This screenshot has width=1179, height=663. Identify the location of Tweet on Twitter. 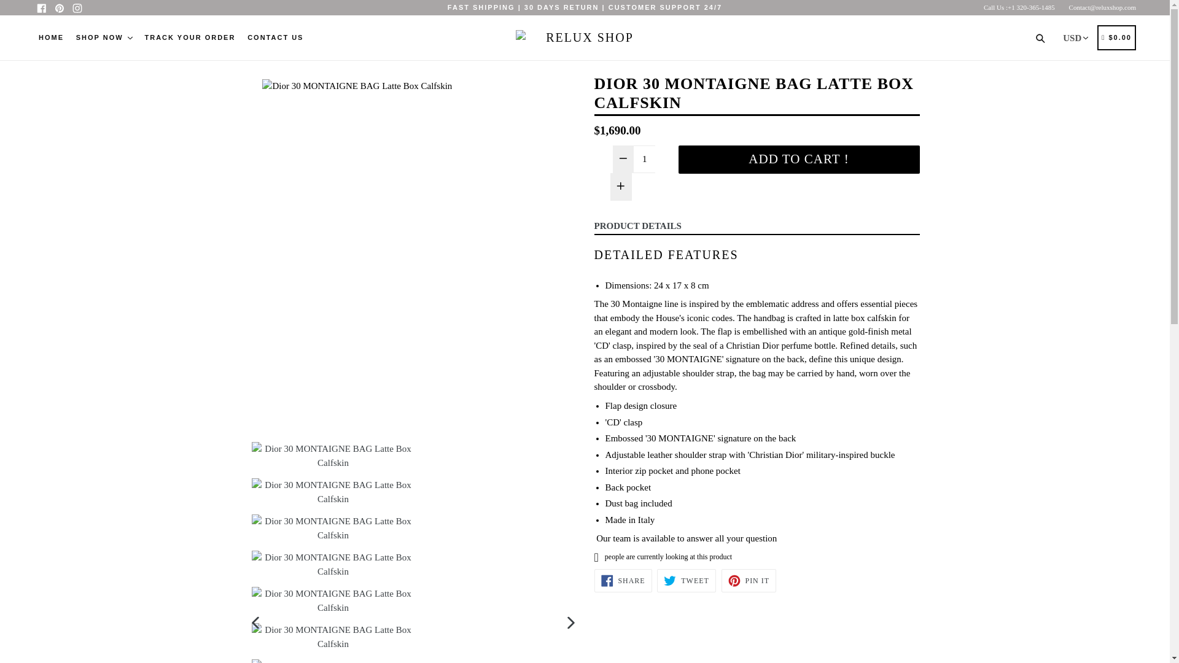
(686, 581).